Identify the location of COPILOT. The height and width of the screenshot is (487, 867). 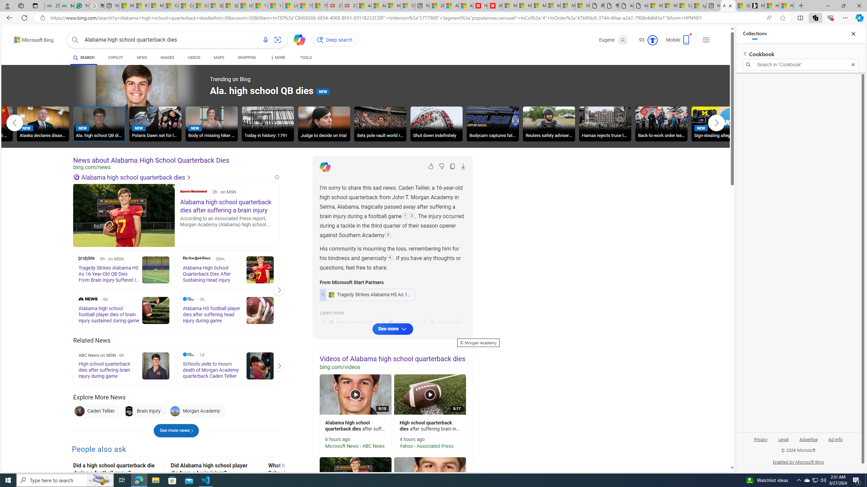
(115, 57).